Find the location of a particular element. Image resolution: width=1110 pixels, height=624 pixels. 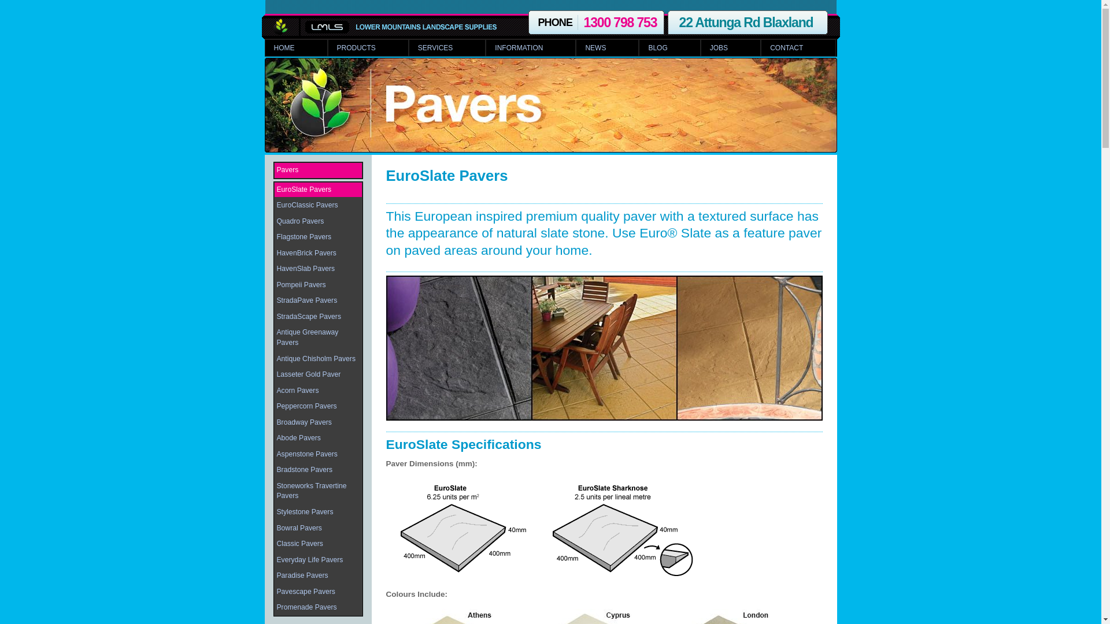

JOBS is located at coordinates (731, 48).